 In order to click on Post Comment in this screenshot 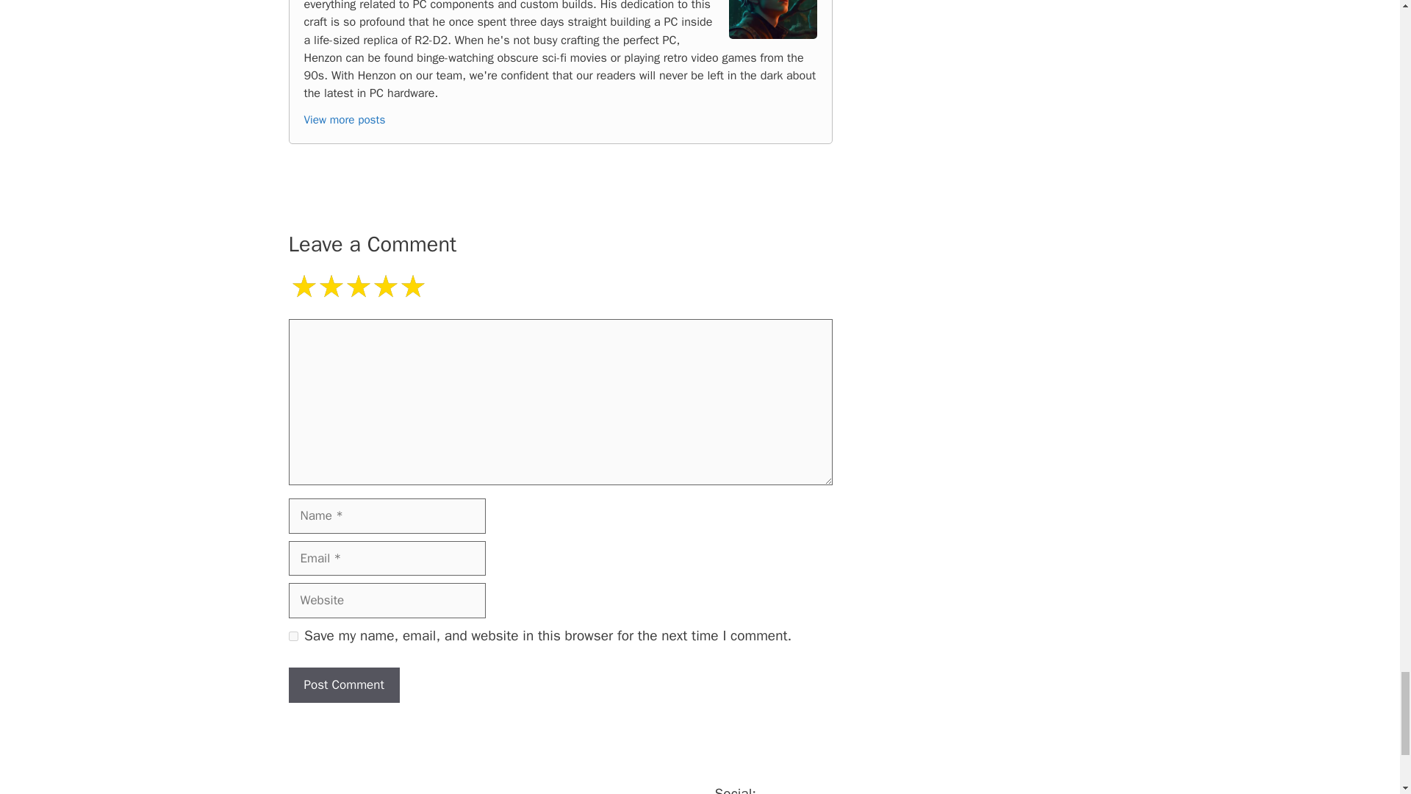, I will do `click(343, 685)`.